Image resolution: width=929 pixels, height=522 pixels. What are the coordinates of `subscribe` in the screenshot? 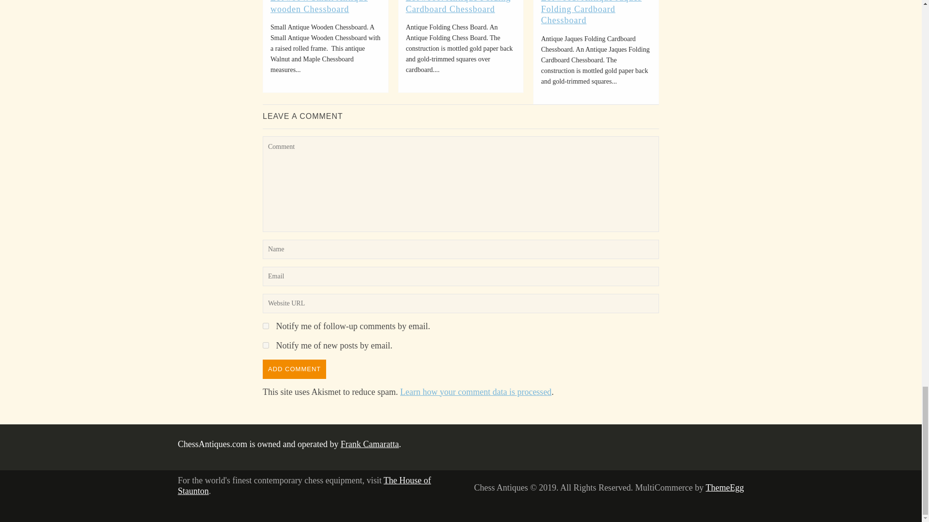 It's located at (266, 345).